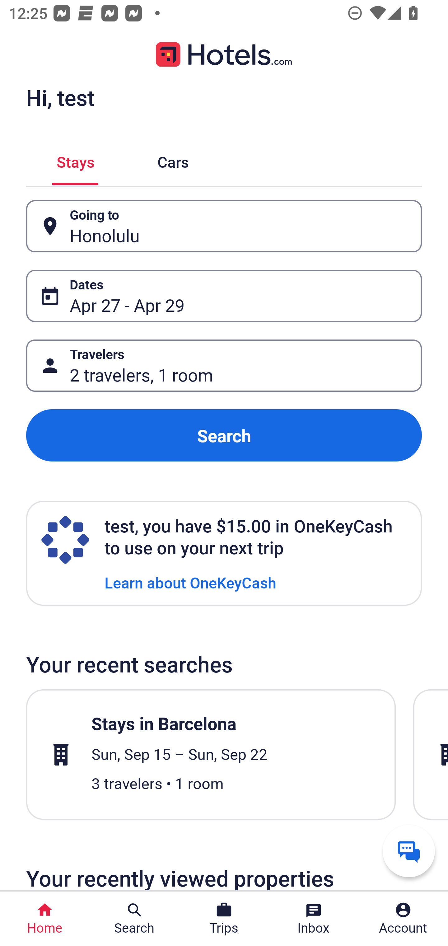  What do you see at coordinates (314, 919) in the screenshot?
I see `Inbox Inbox Button` at bounding box center [314, 919].